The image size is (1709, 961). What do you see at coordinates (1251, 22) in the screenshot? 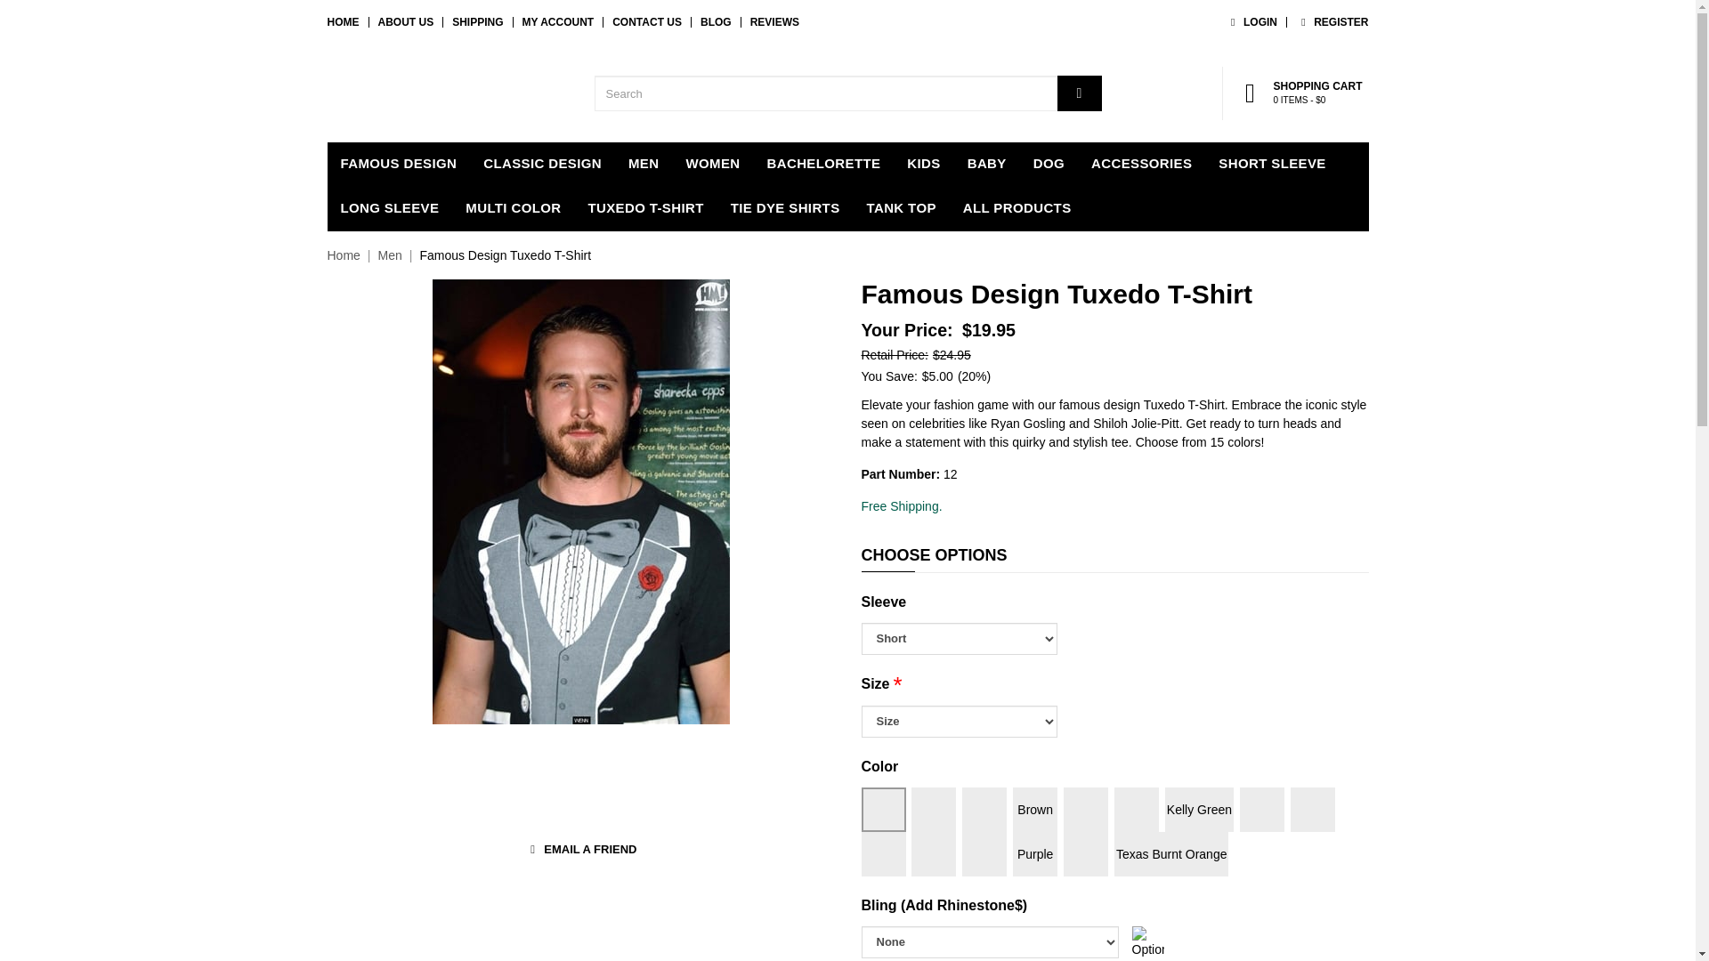
I see `LOGIN` at bounding box center [1251, 22].